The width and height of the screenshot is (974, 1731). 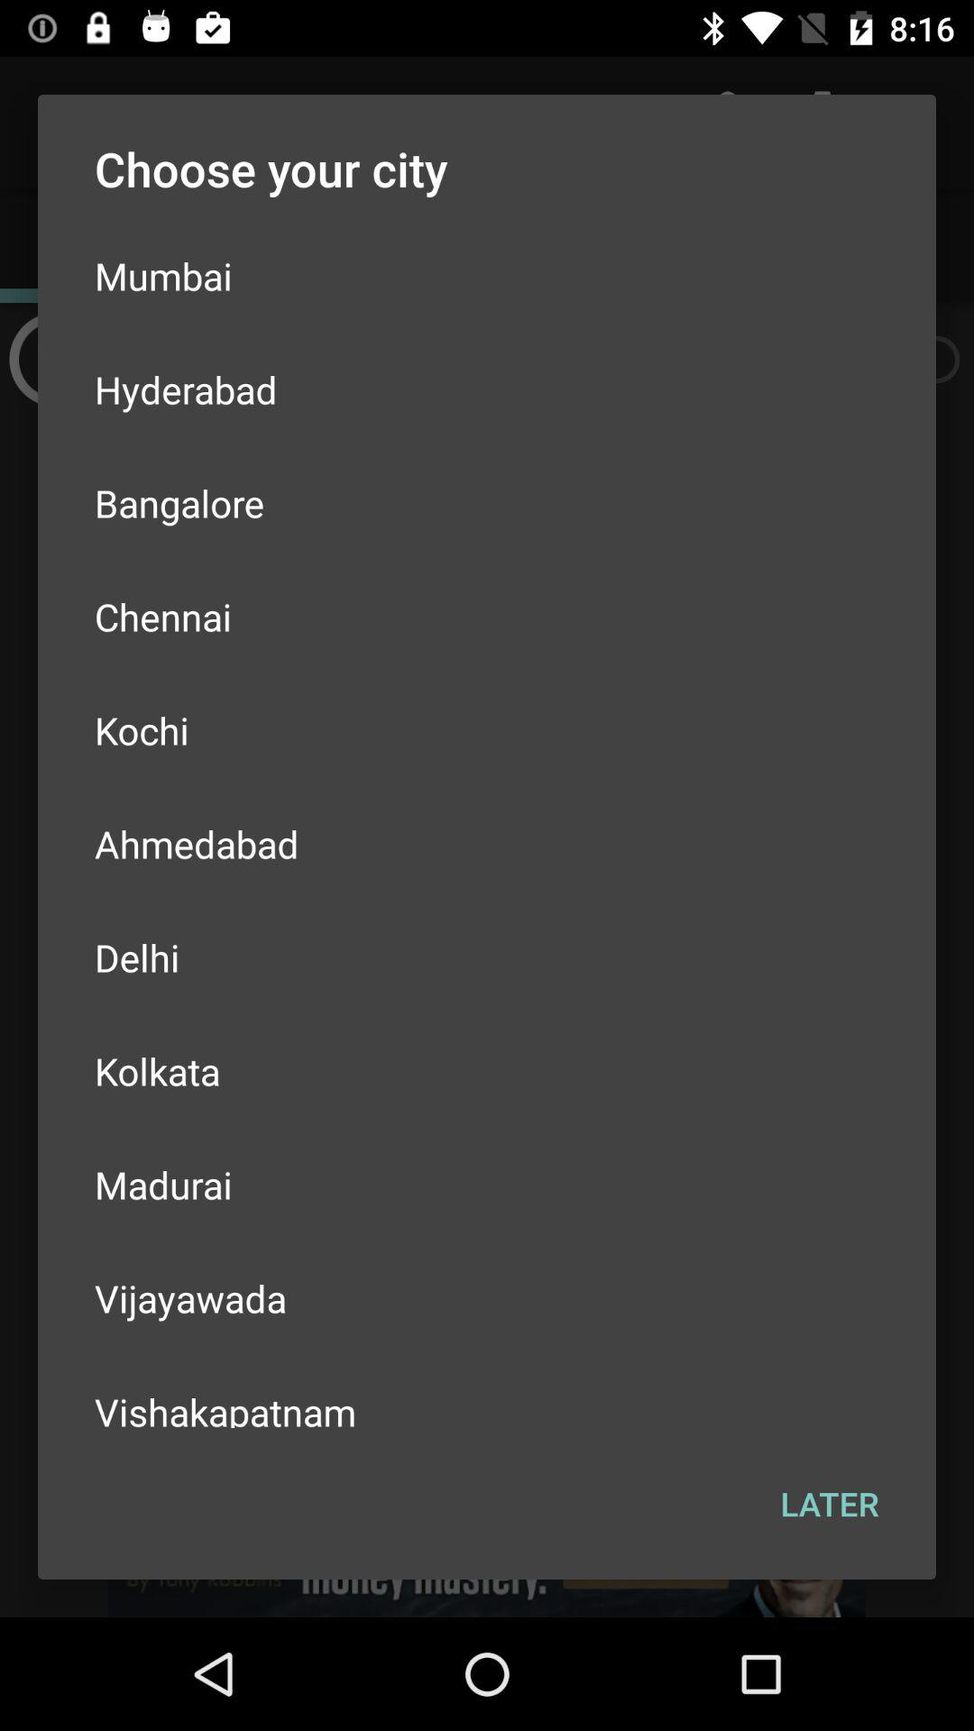 What do you see at coordinates (487, 617) in the screenshot?
I see `turn on the icon above kochi` at bounding box center [487, 617].